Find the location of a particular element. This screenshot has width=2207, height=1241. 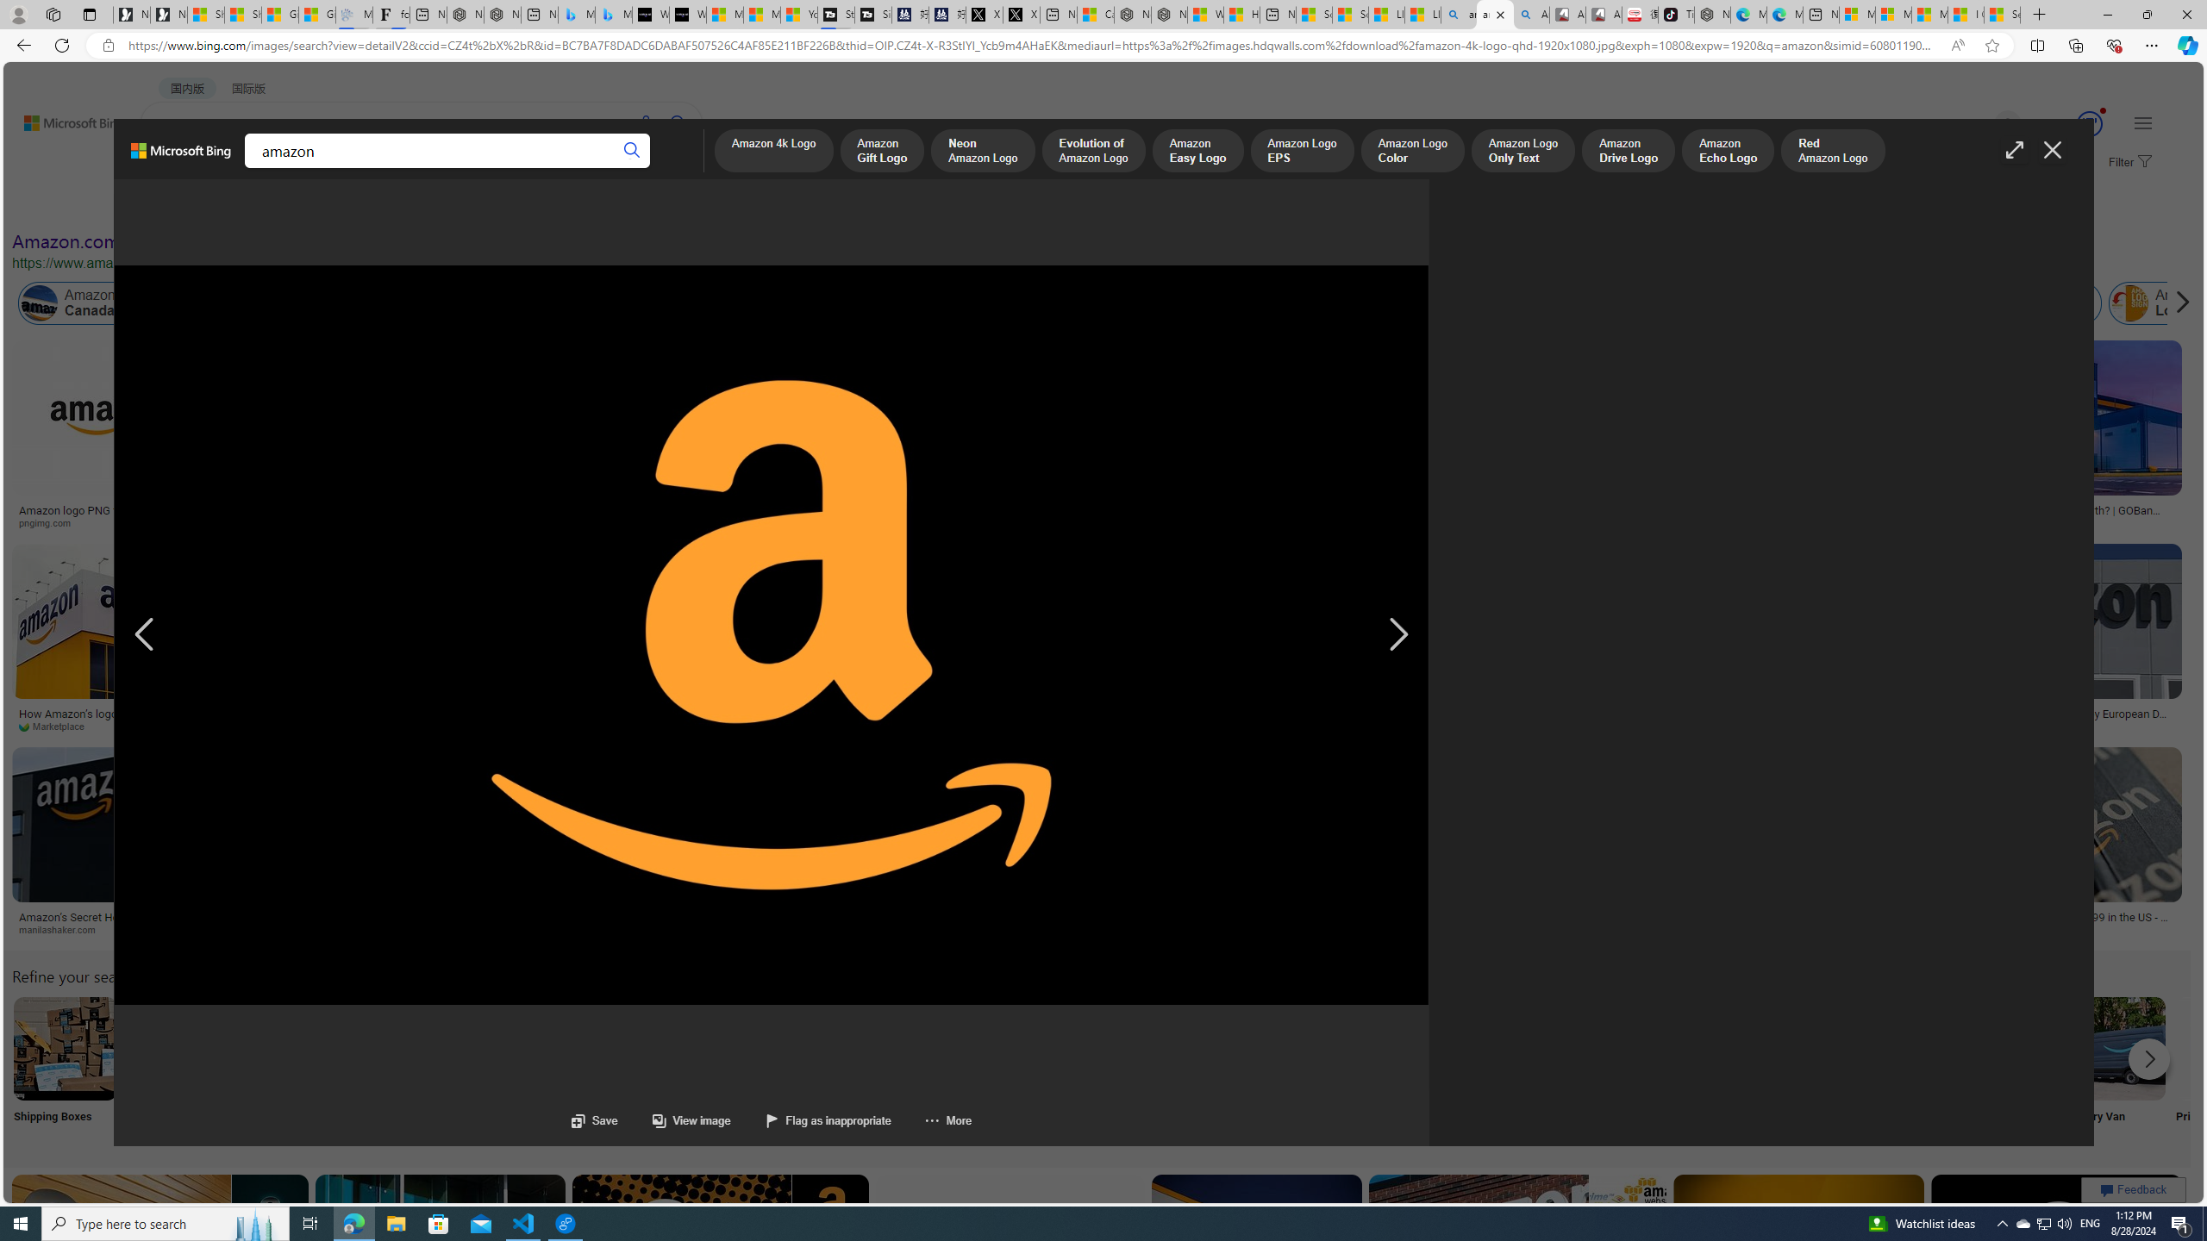

Amazon Prime price jumping to $99 in the US - The Verge is located at coordinates (2051, 922).